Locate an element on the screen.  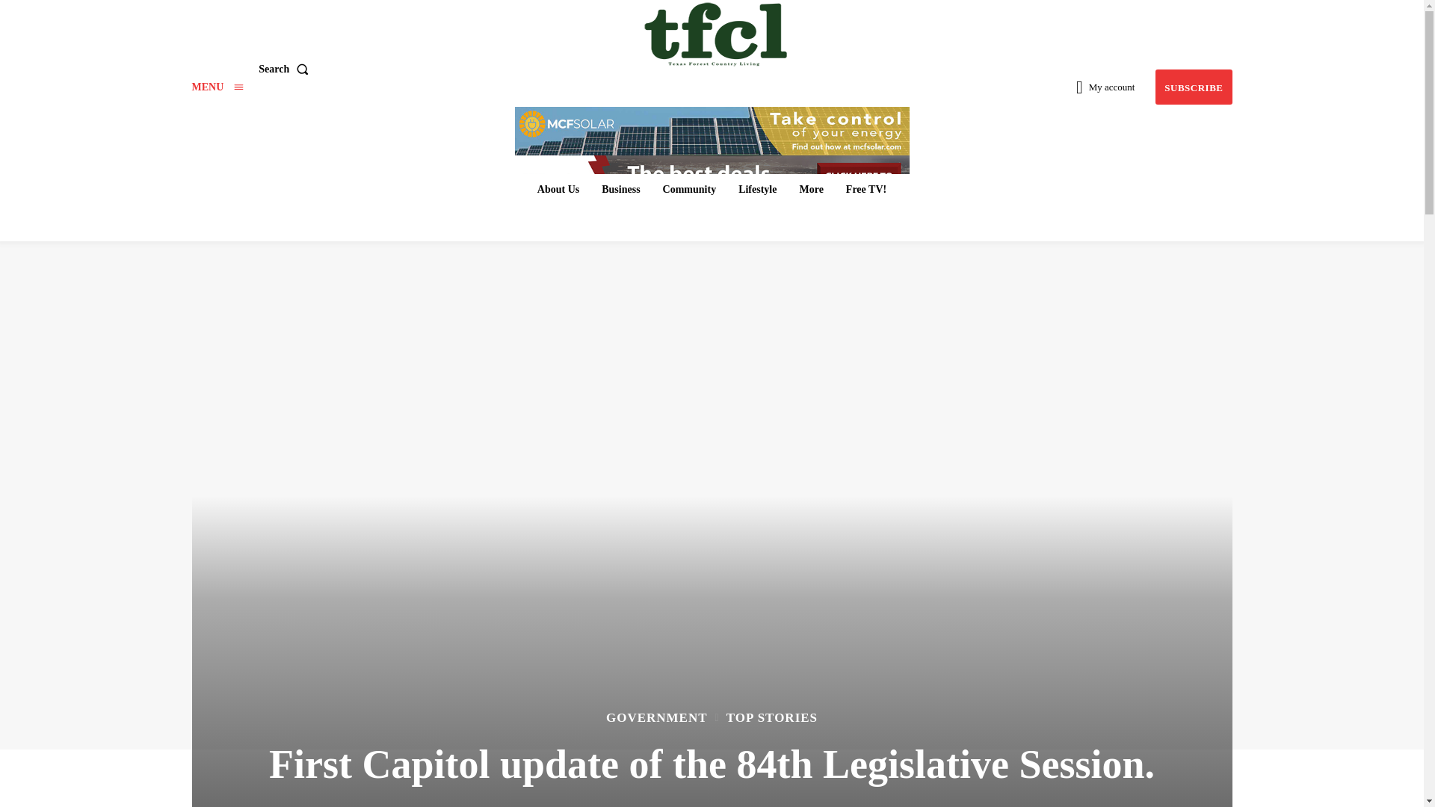
MENU is located at coordinates (217, 87).